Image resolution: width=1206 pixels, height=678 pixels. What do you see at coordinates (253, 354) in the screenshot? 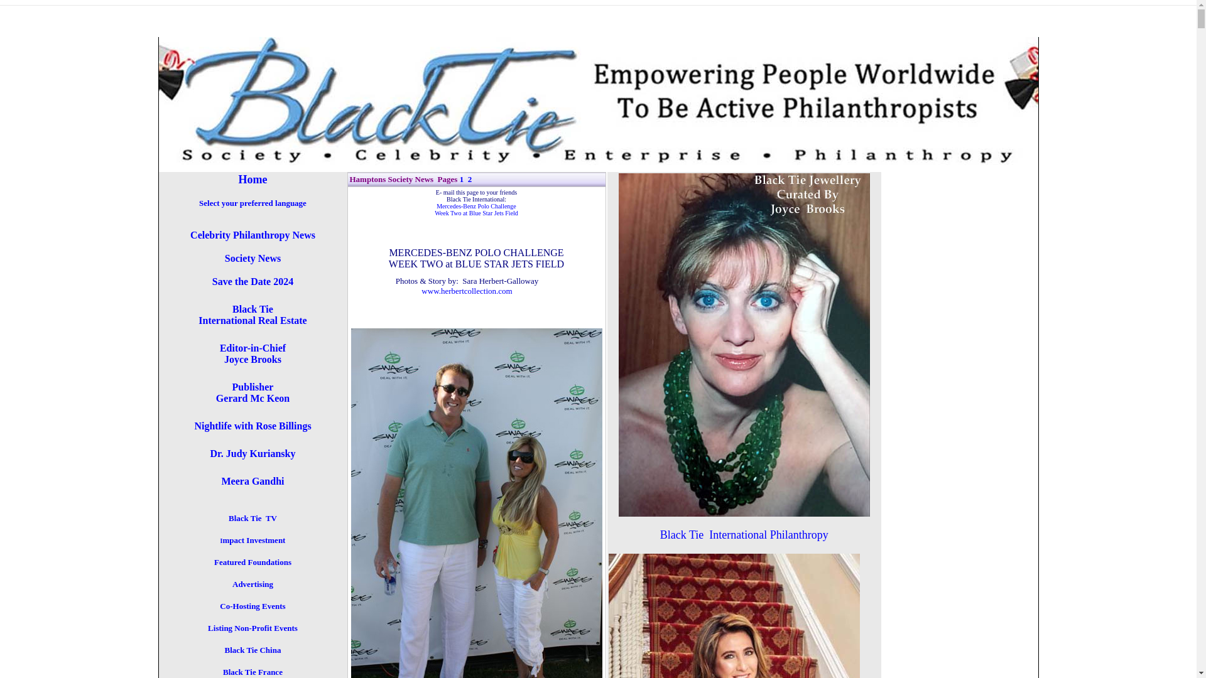
I see `Celebrity Philanthropy News` at bounding box center [253, 354].